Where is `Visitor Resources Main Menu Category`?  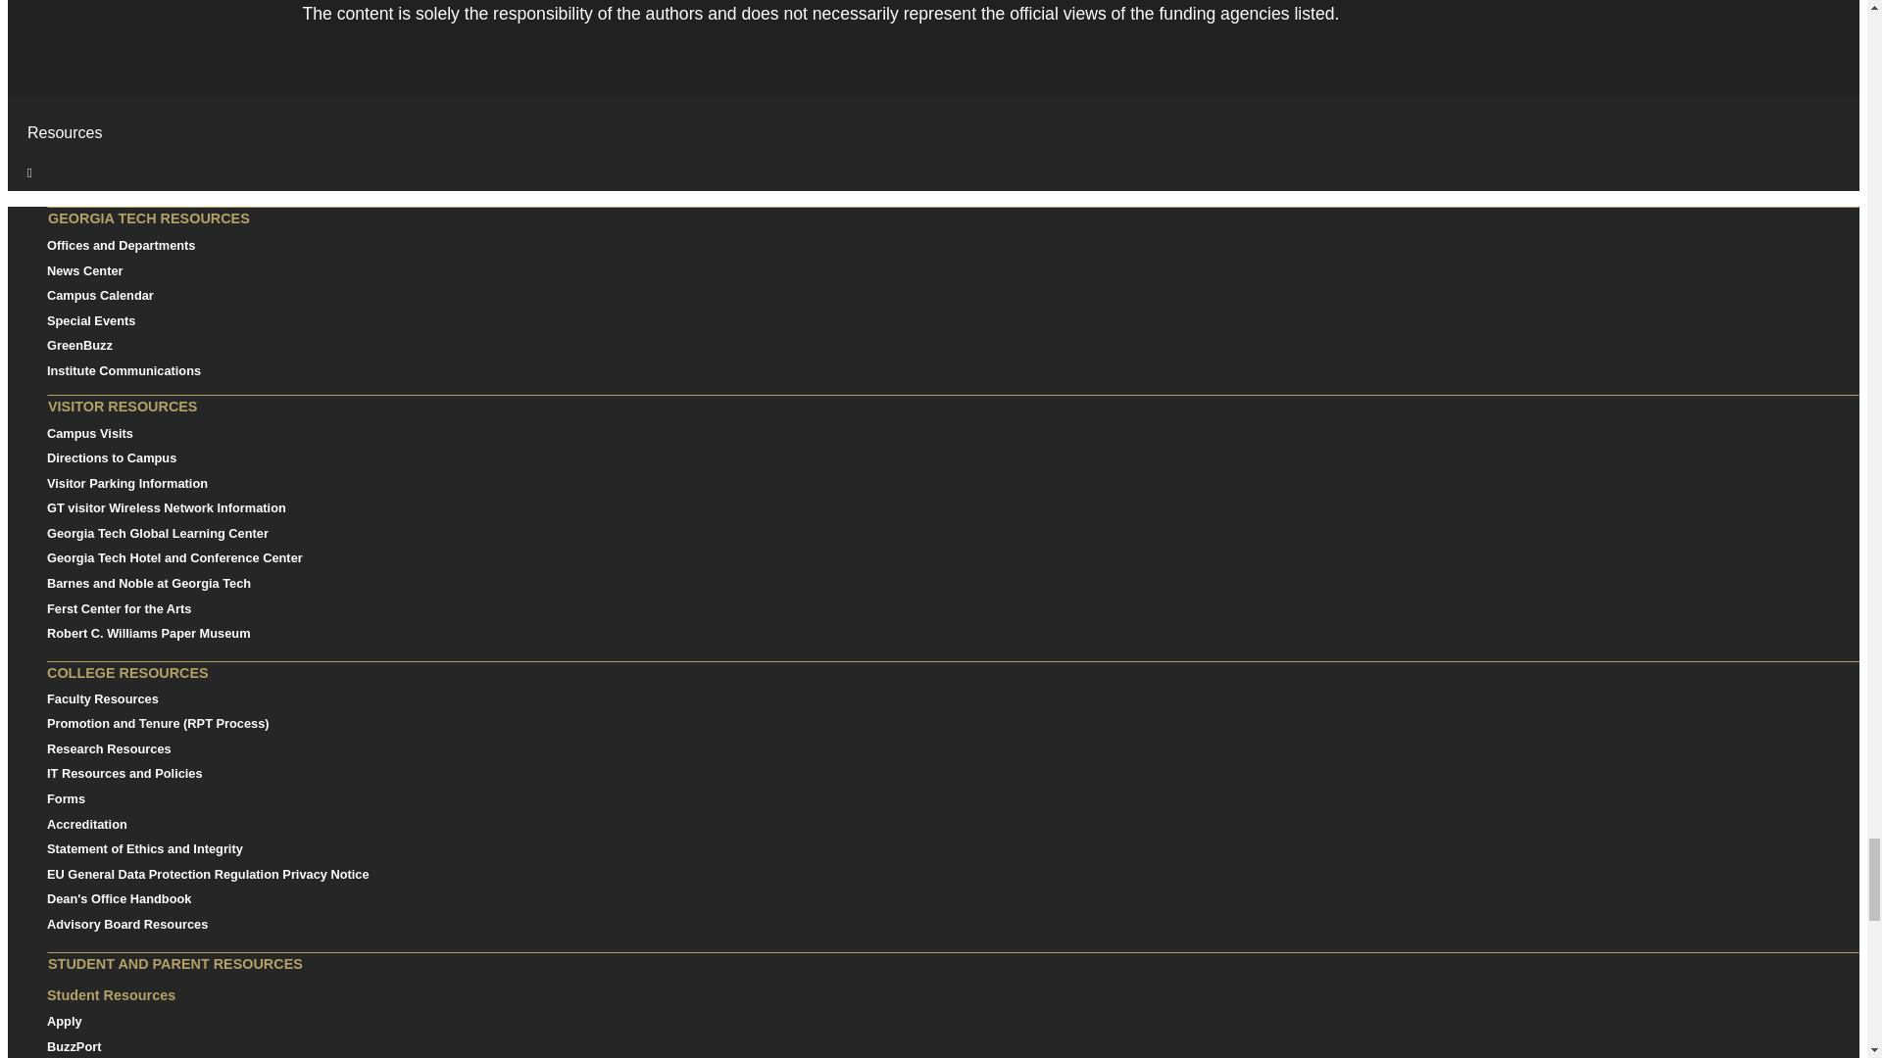 Visitor Resources Main Menu Category is located at coordinates (953, 406).